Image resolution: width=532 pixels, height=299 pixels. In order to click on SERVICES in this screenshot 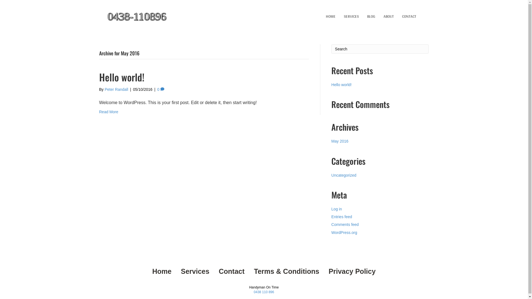, I will do `click(351, 17)`.